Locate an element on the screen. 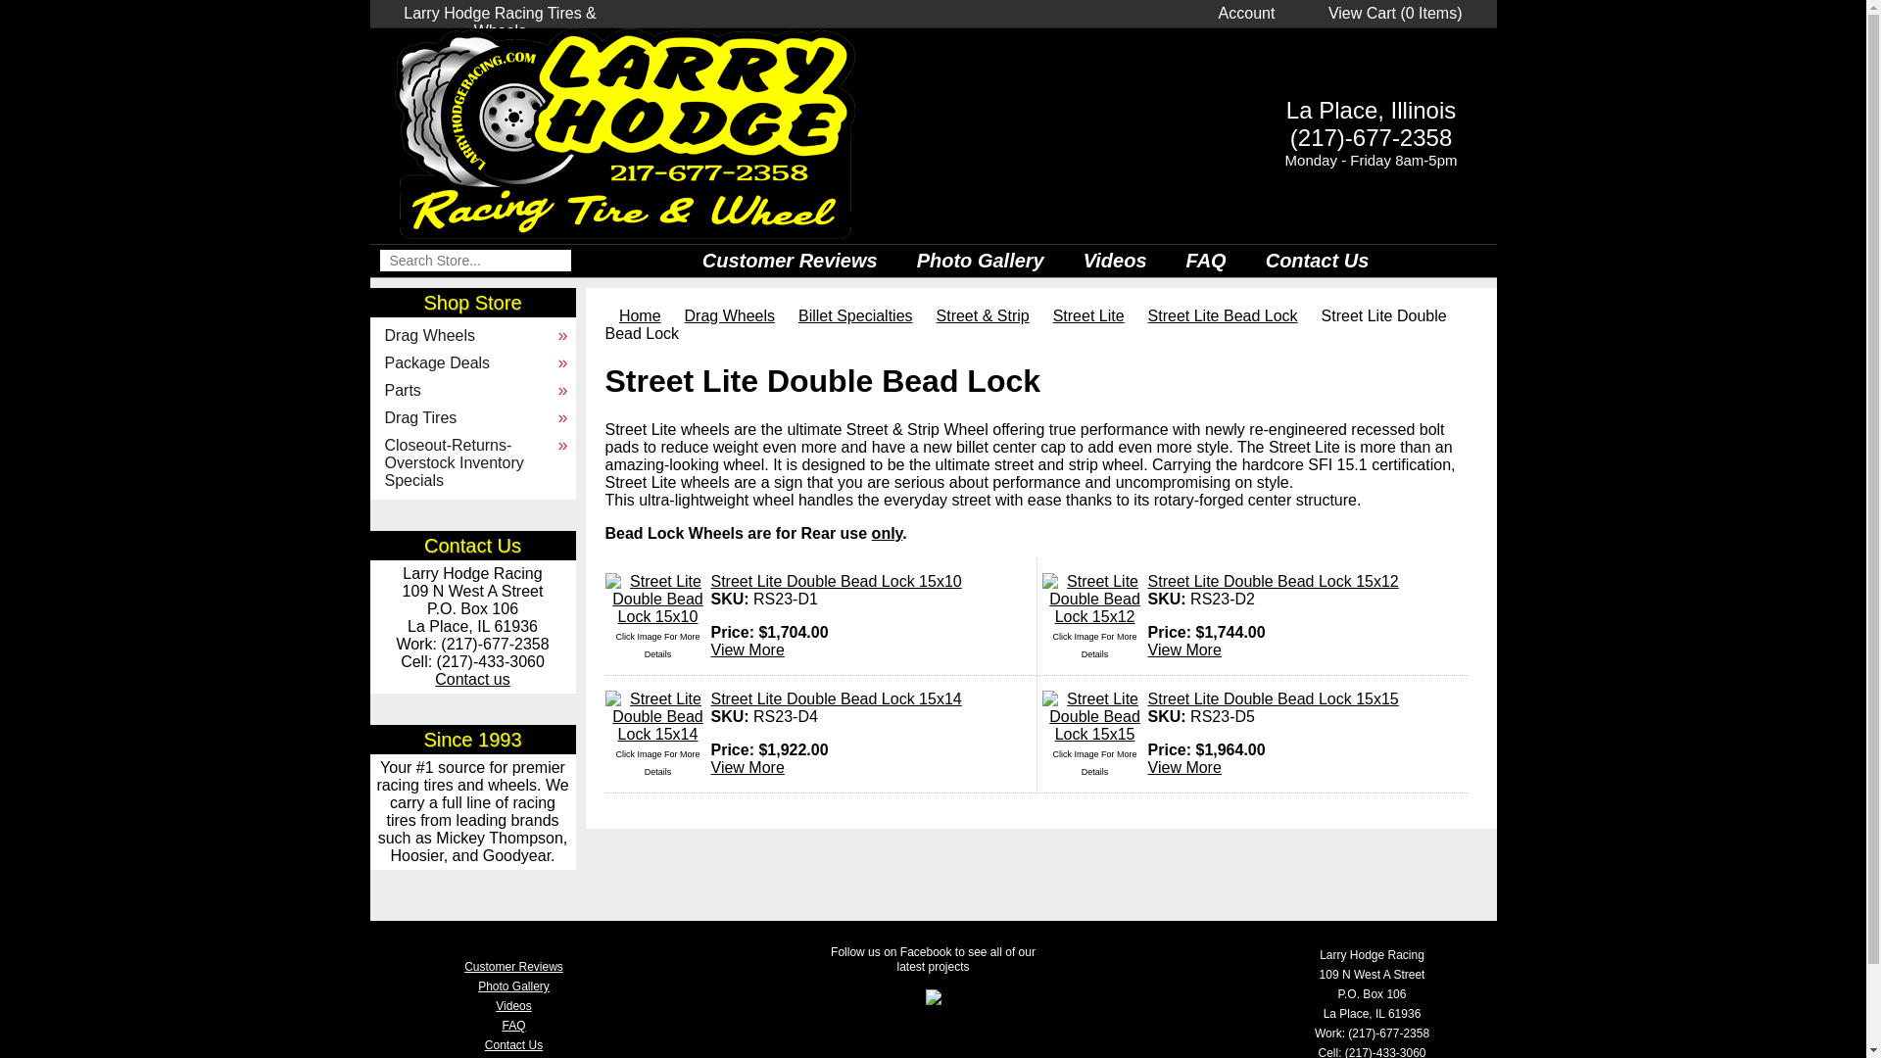 The height and width of the screenshot is (1058, 1881). Package Deals is located at coordinates (472, 362).